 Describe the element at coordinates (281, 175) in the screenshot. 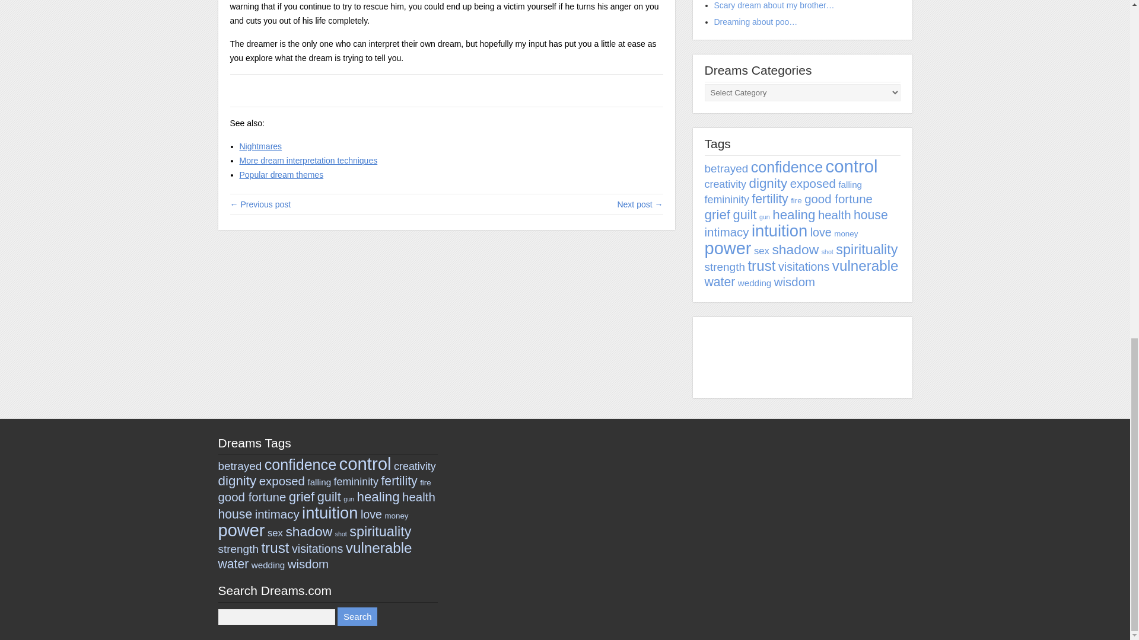

I see `Popular dream themes` at that location.